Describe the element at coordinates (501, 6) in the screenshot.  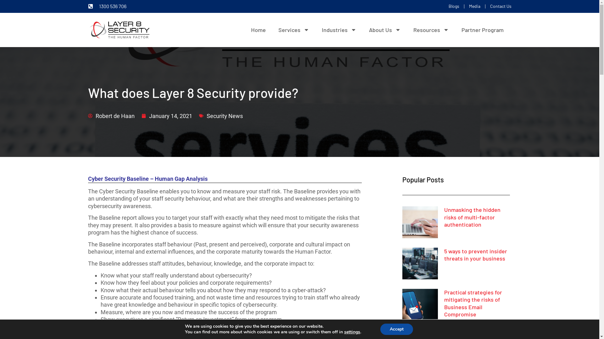
I see `Contact Us` at that location.